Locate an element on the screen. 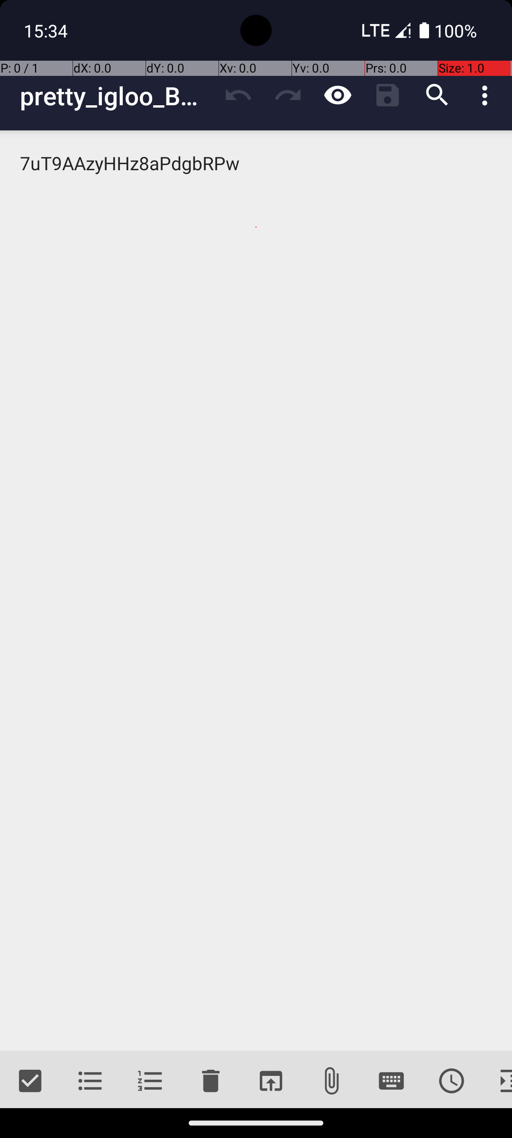  7uT9AAzyHHz8aPdgbRPw
 is located at coordinates (256, 591).